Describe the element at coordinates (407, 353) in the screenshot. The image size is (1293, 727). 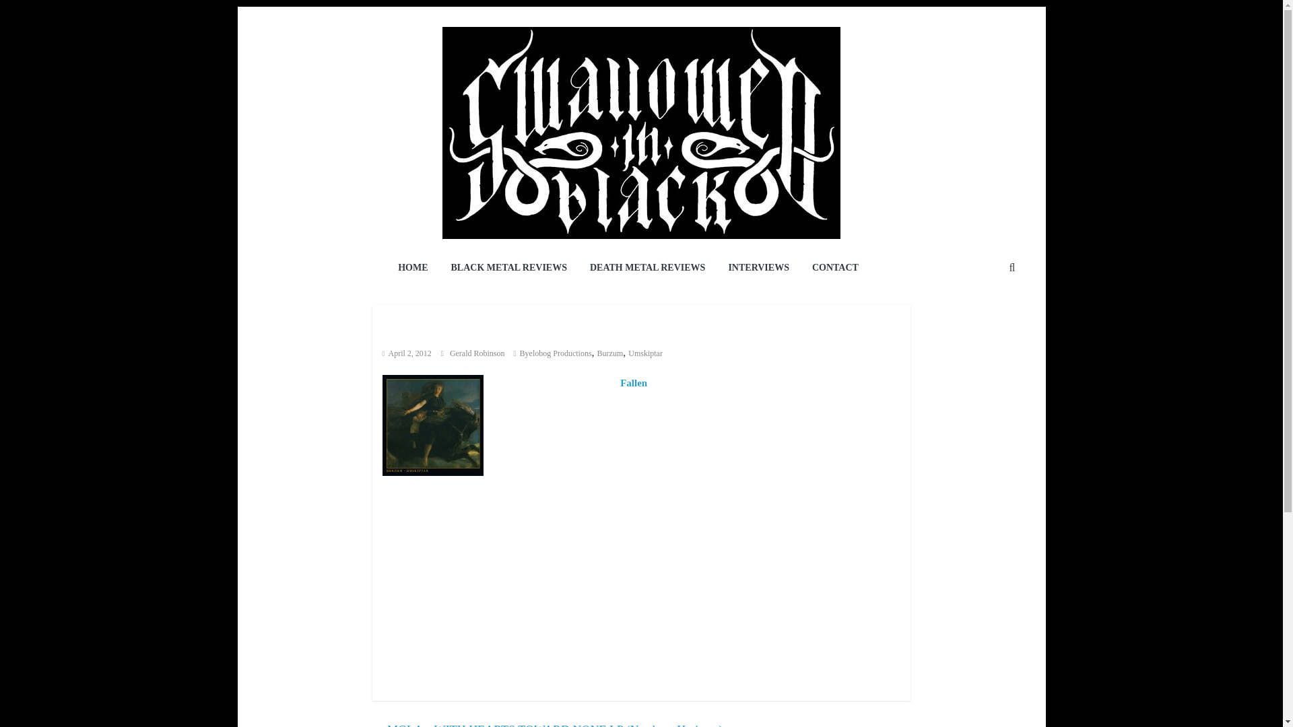
I see `17:13` at that location.